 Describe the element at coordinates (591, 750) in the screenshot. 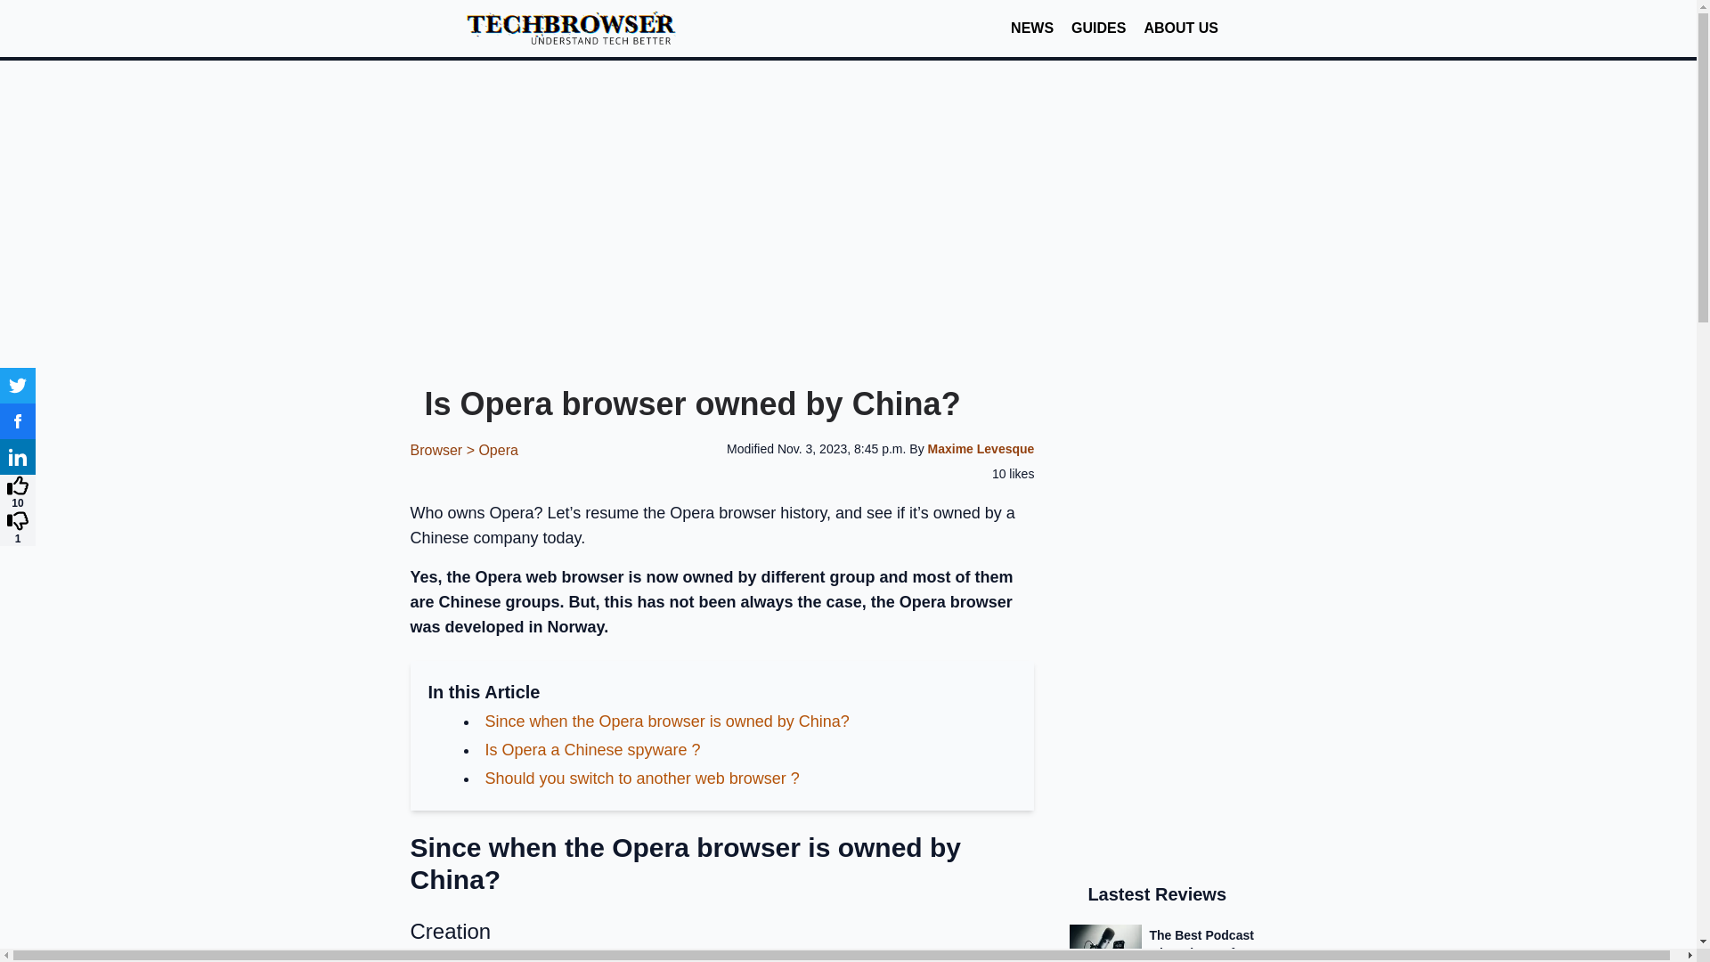

I see `Is Opera a Chinese spyware ?` at that location.